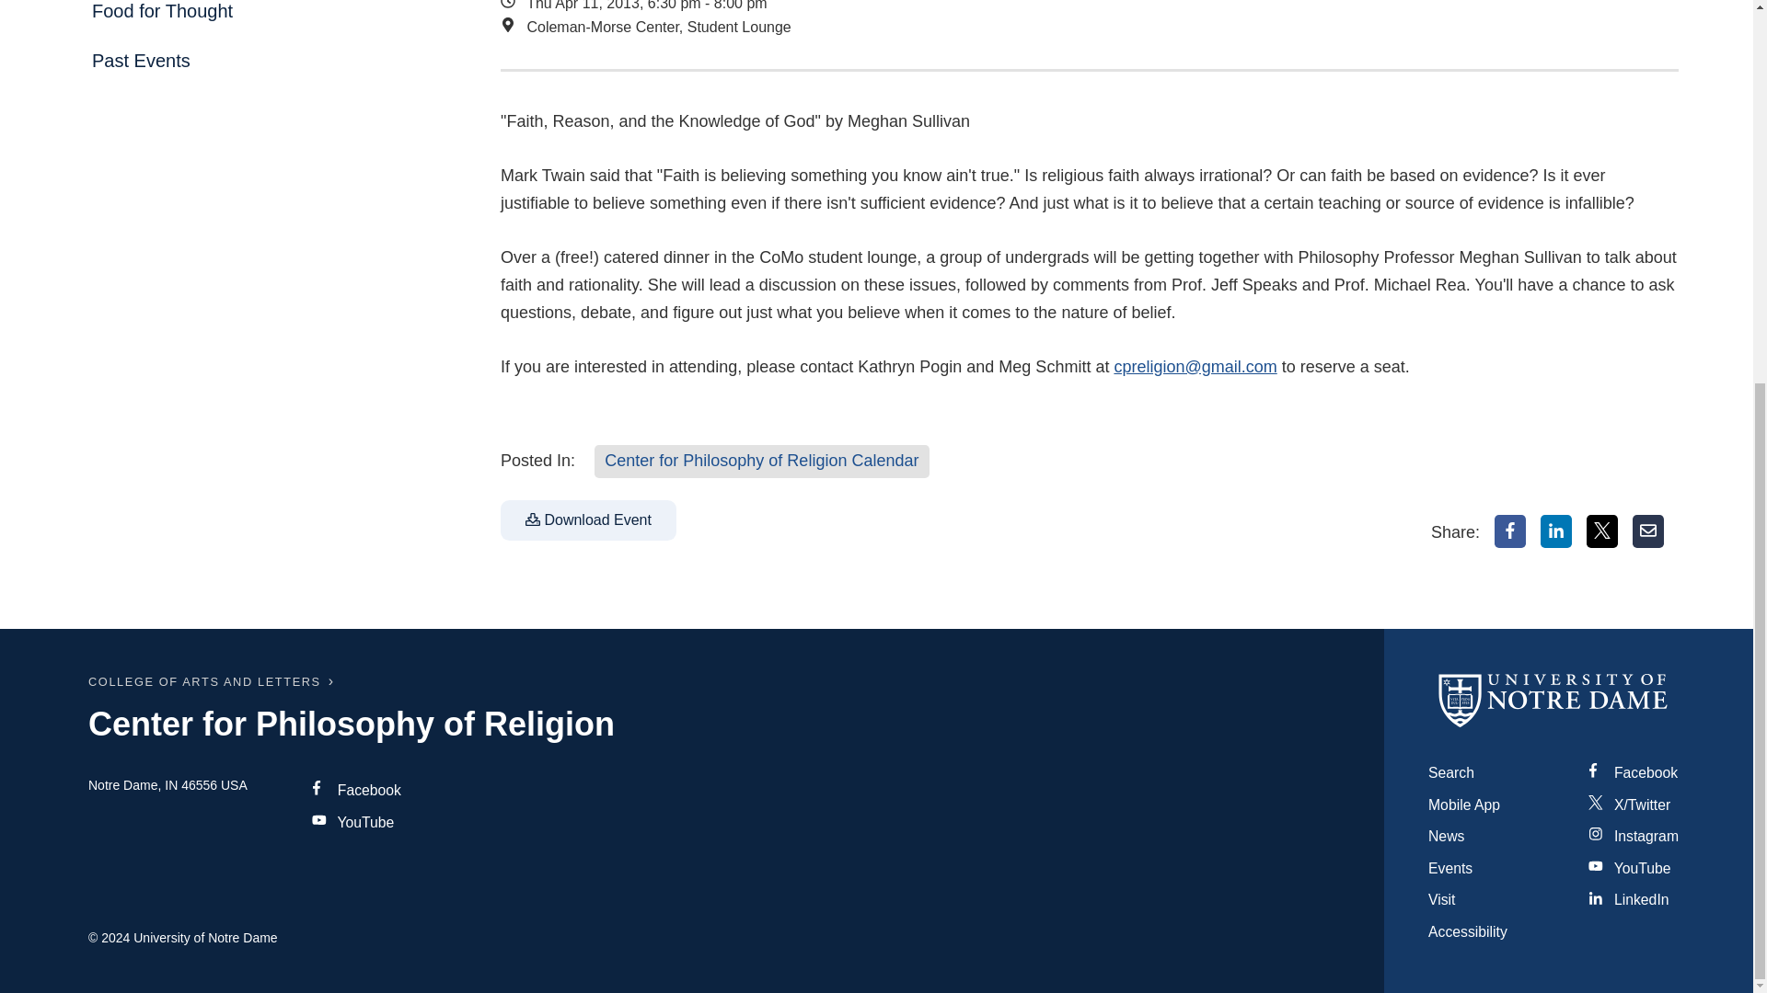  What do you see at coordinates (1556, 531) in the screenshot?
I see `LinkedIn` at bounding box center [1556, 531].